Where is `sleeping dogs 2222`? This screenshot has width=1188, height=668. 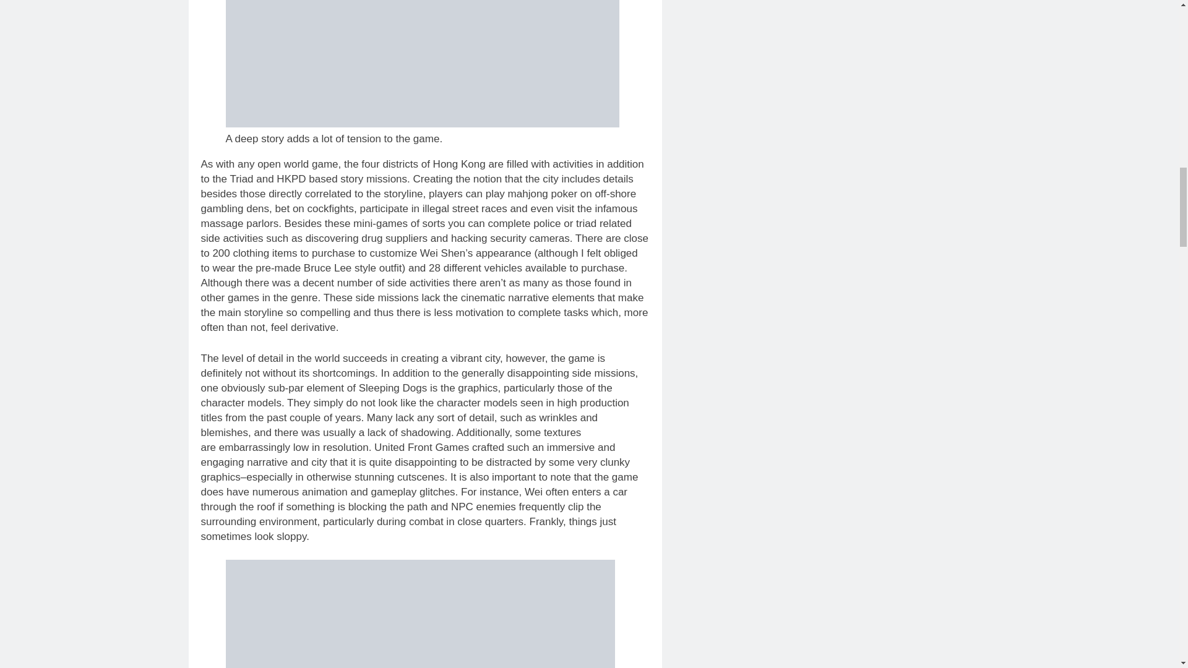
sleeping dogs 2222 is located at coordinates (420, 614).